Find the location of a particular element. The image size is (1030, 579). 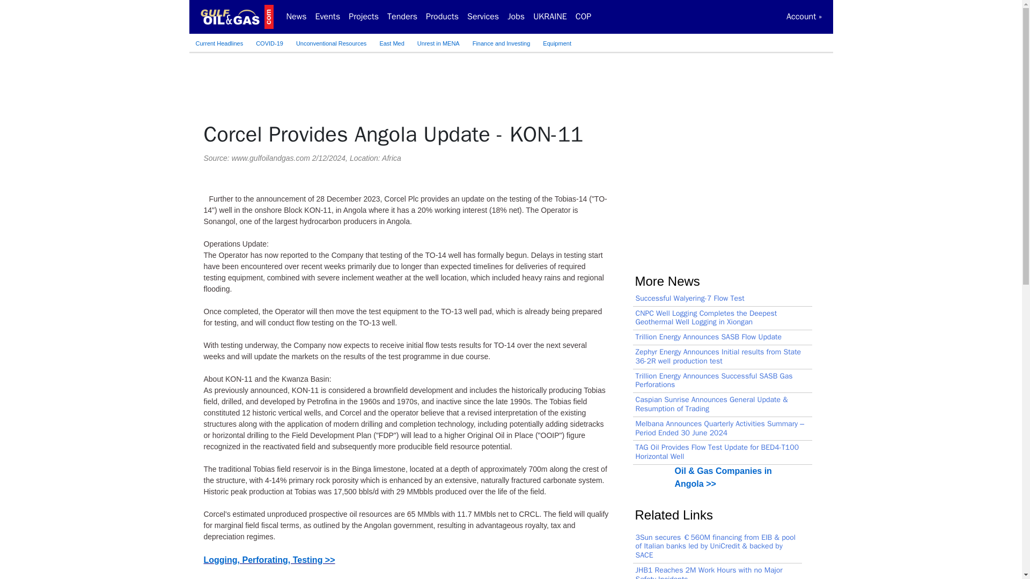

Current Headlines is located at coordinates (219, 43).